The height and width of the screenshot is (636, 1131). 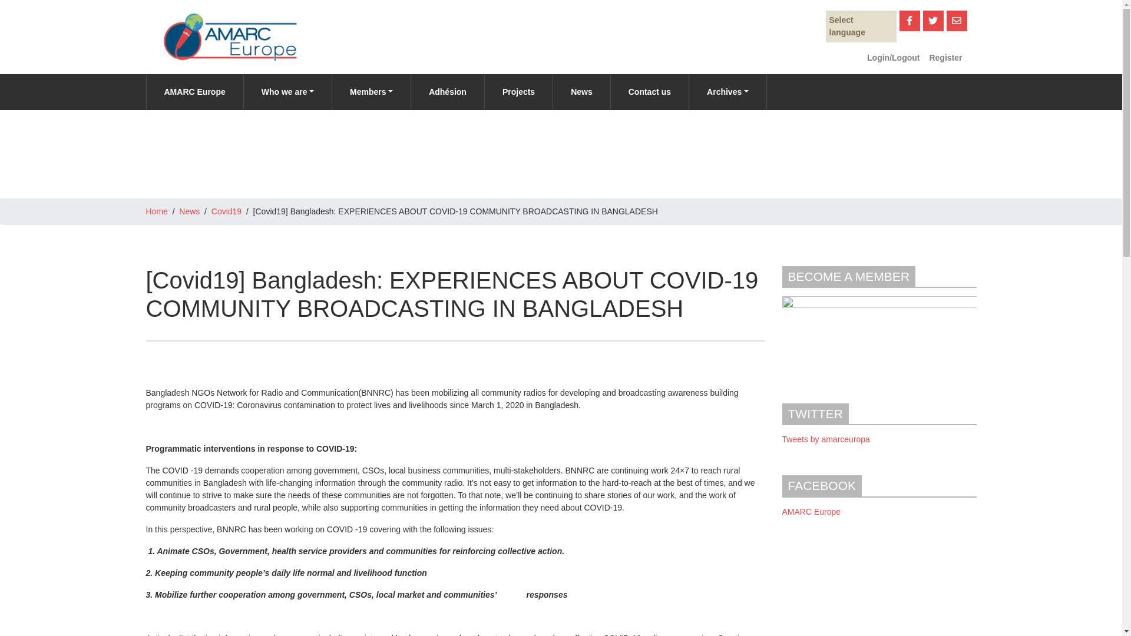 What do you see at coordinates (581, 92) in the screenshot?
I see `News` at bounding box center [581, 92].